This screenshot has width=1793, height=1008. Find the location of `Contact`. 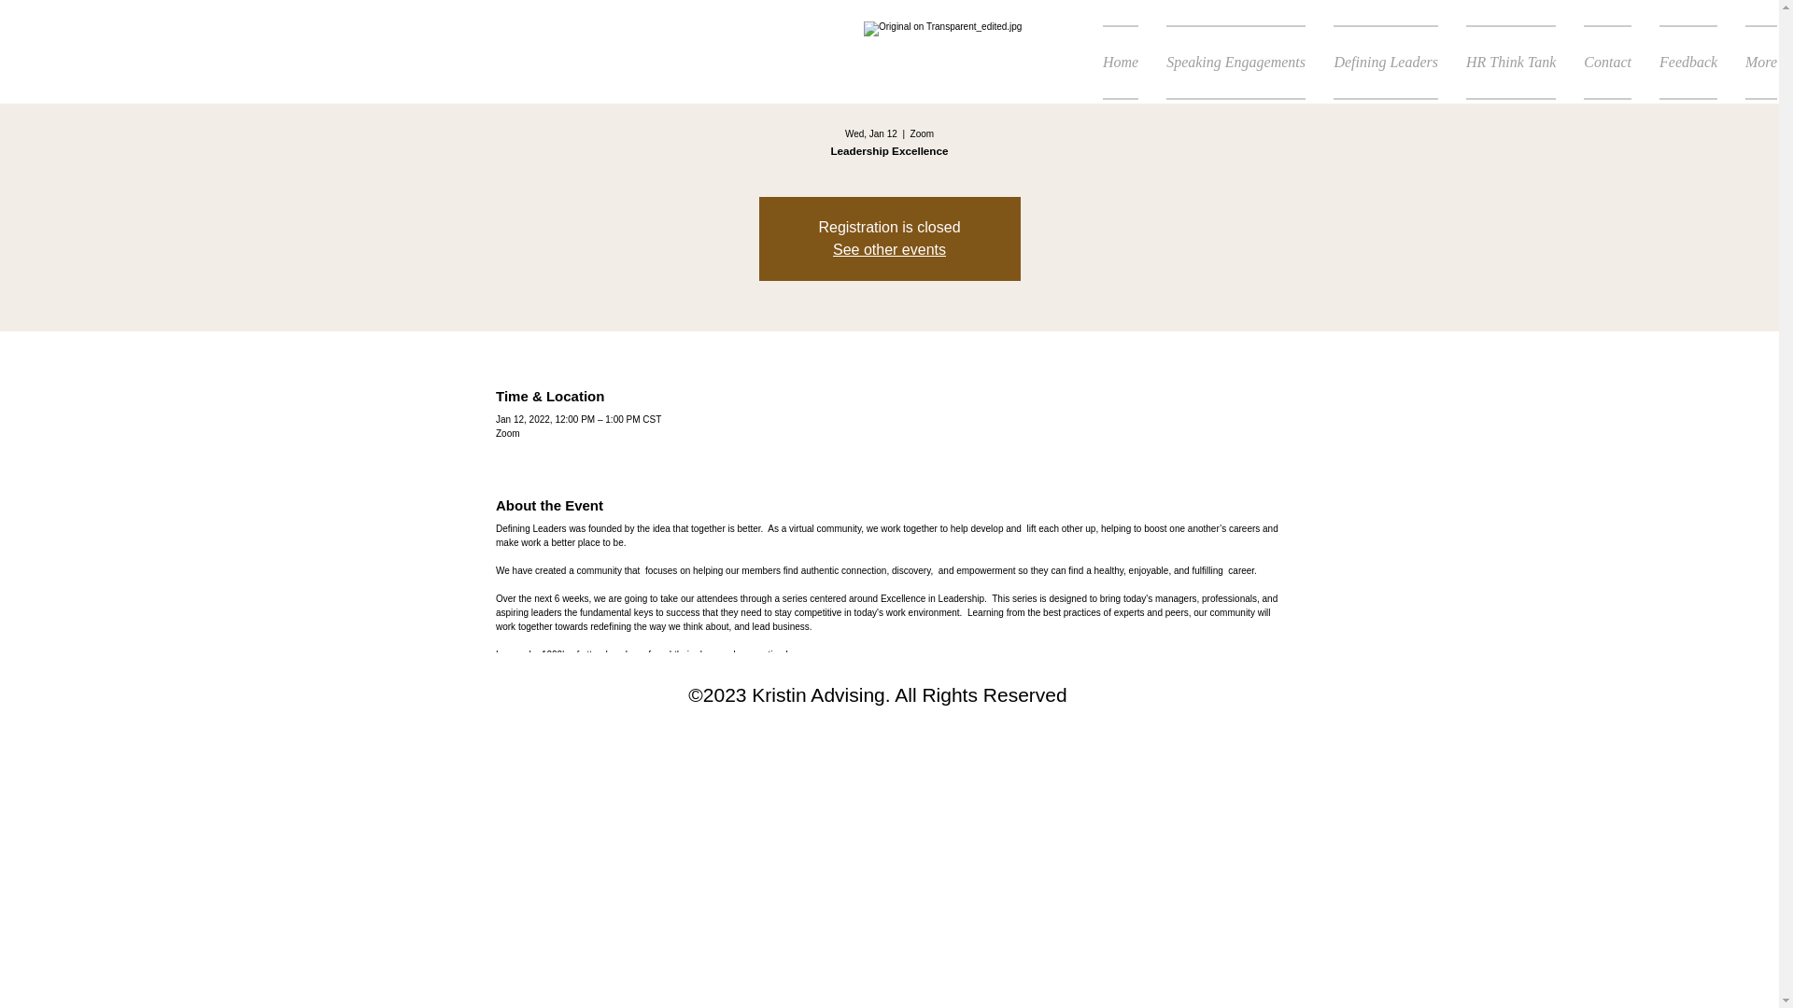

Contact is located at coordinates (1608, 62).